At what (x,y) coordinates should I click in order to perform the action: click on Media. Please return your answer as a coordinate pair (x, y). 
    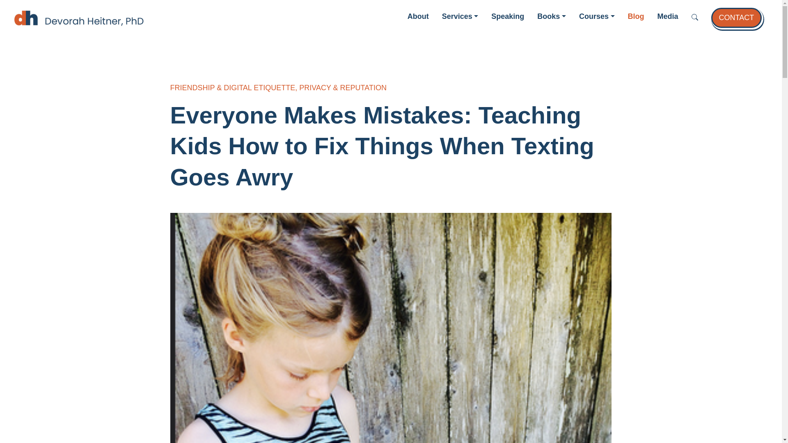
    Looking at the image, I should click on (667, 16).